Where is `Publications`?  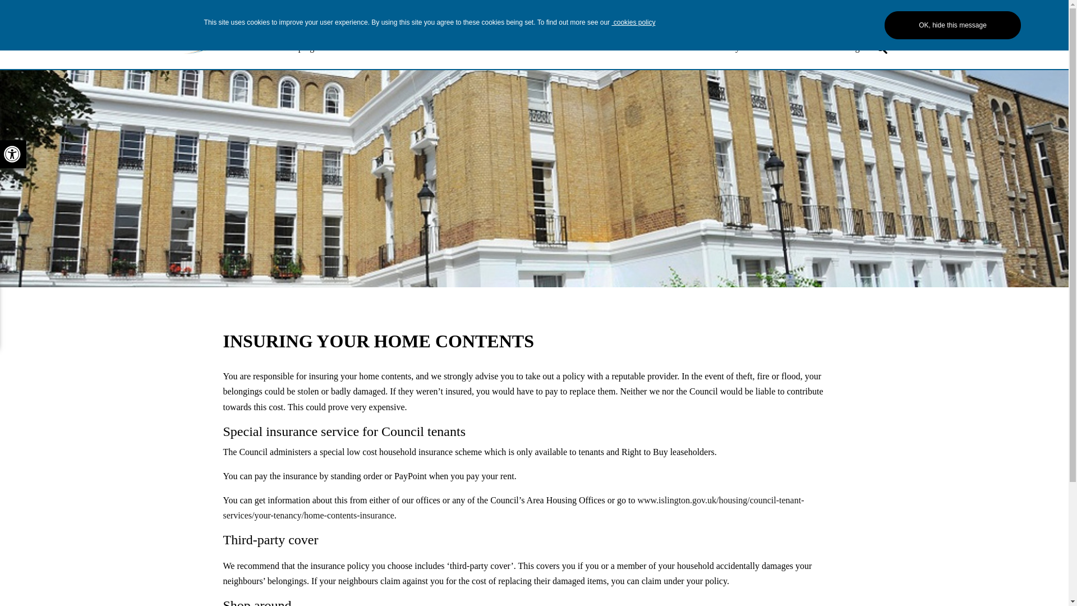
Publications is located at coordinates (383, 47).